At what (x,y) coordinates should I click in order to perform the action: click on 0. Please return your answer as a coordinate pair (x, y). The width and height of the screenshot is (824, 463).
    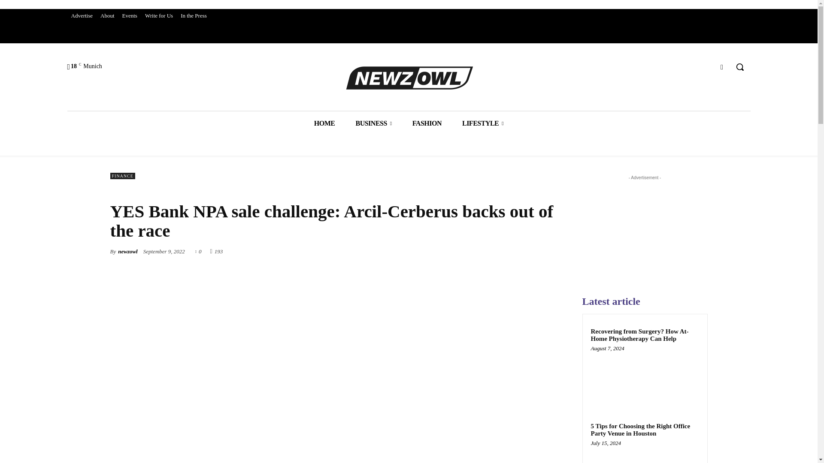
    Looking at the image, I should click on (198, 250).